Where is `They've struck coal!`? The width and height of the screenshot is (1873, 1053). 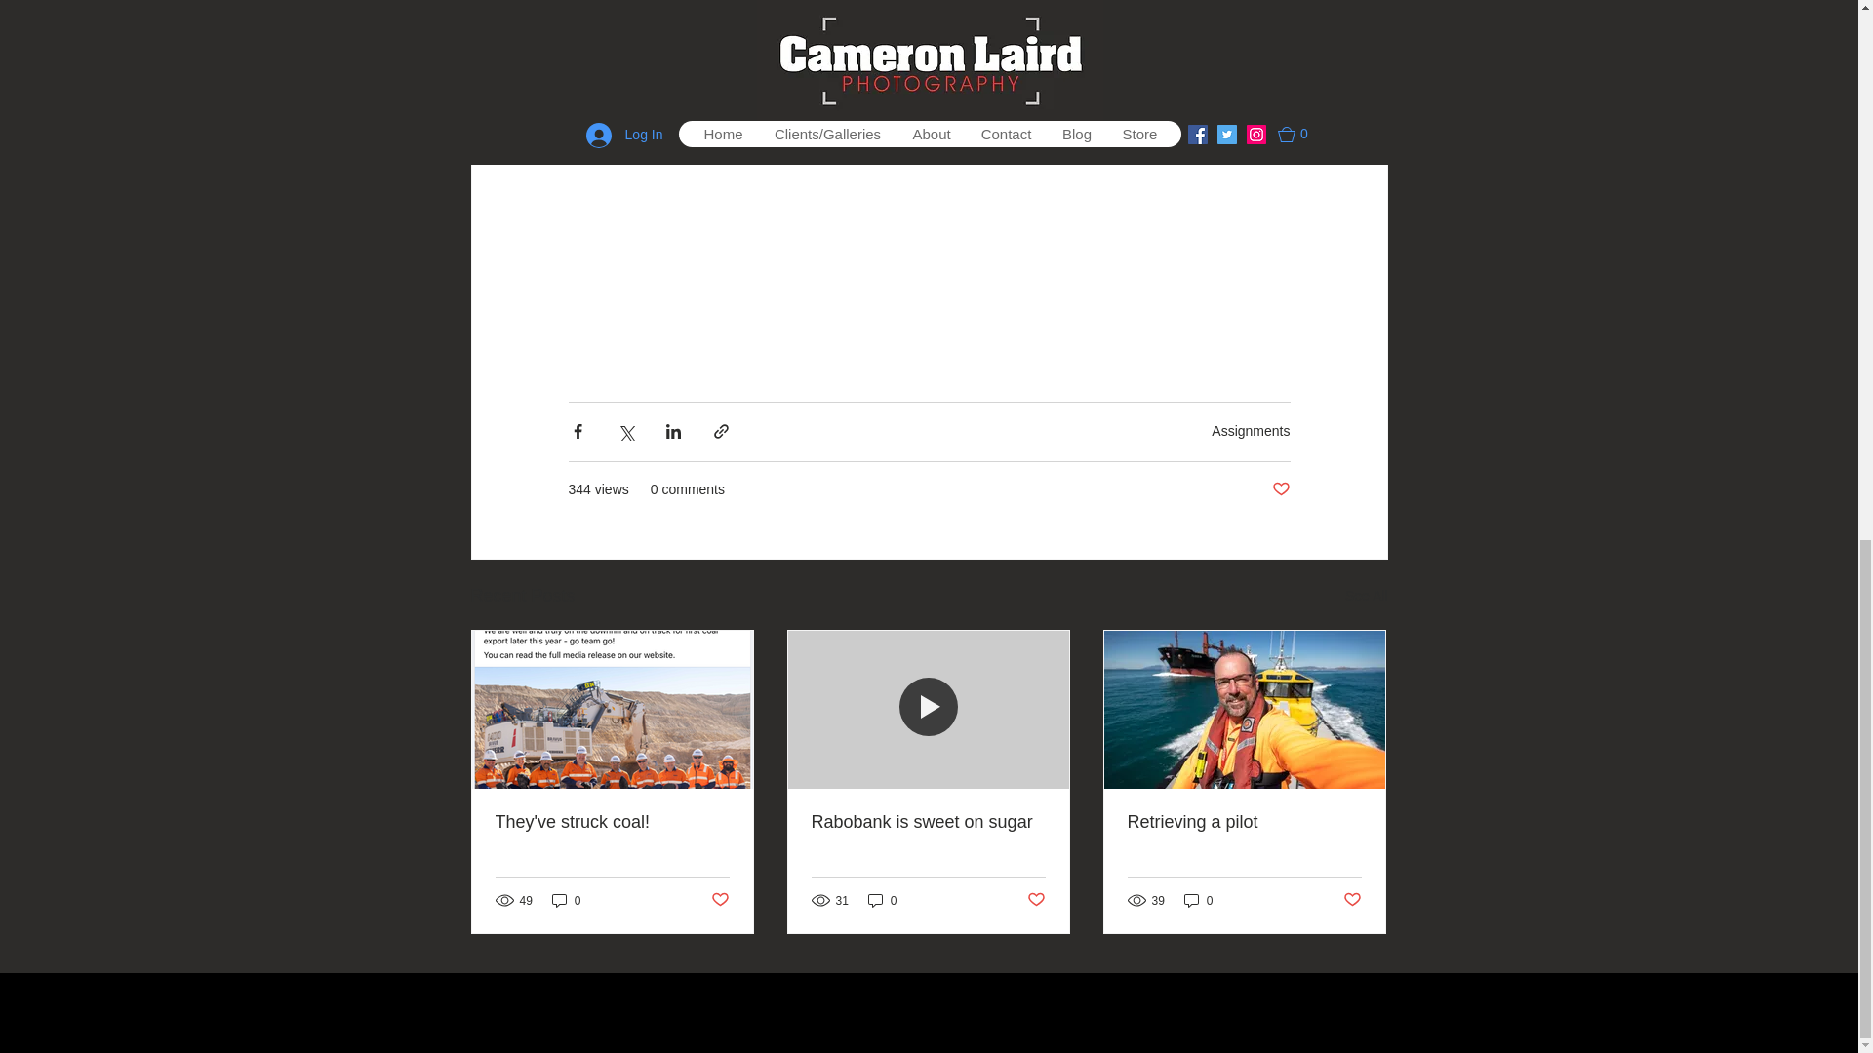
They've struck coal! is located at coordinates (613, 822).